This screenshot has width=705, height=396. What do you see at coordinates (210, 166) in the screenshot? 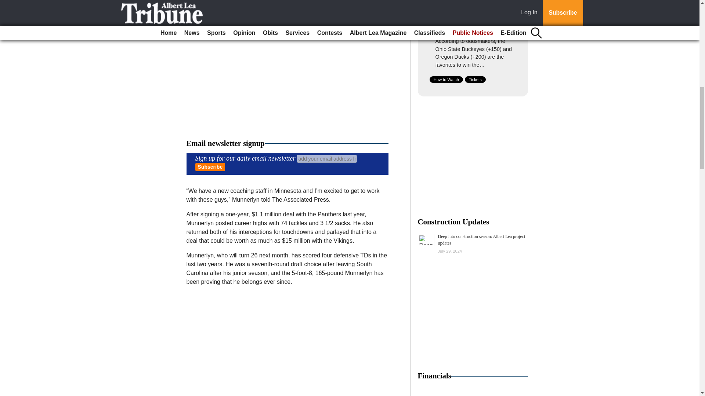
I see `Subscribe` at bounding box center [210, 166].